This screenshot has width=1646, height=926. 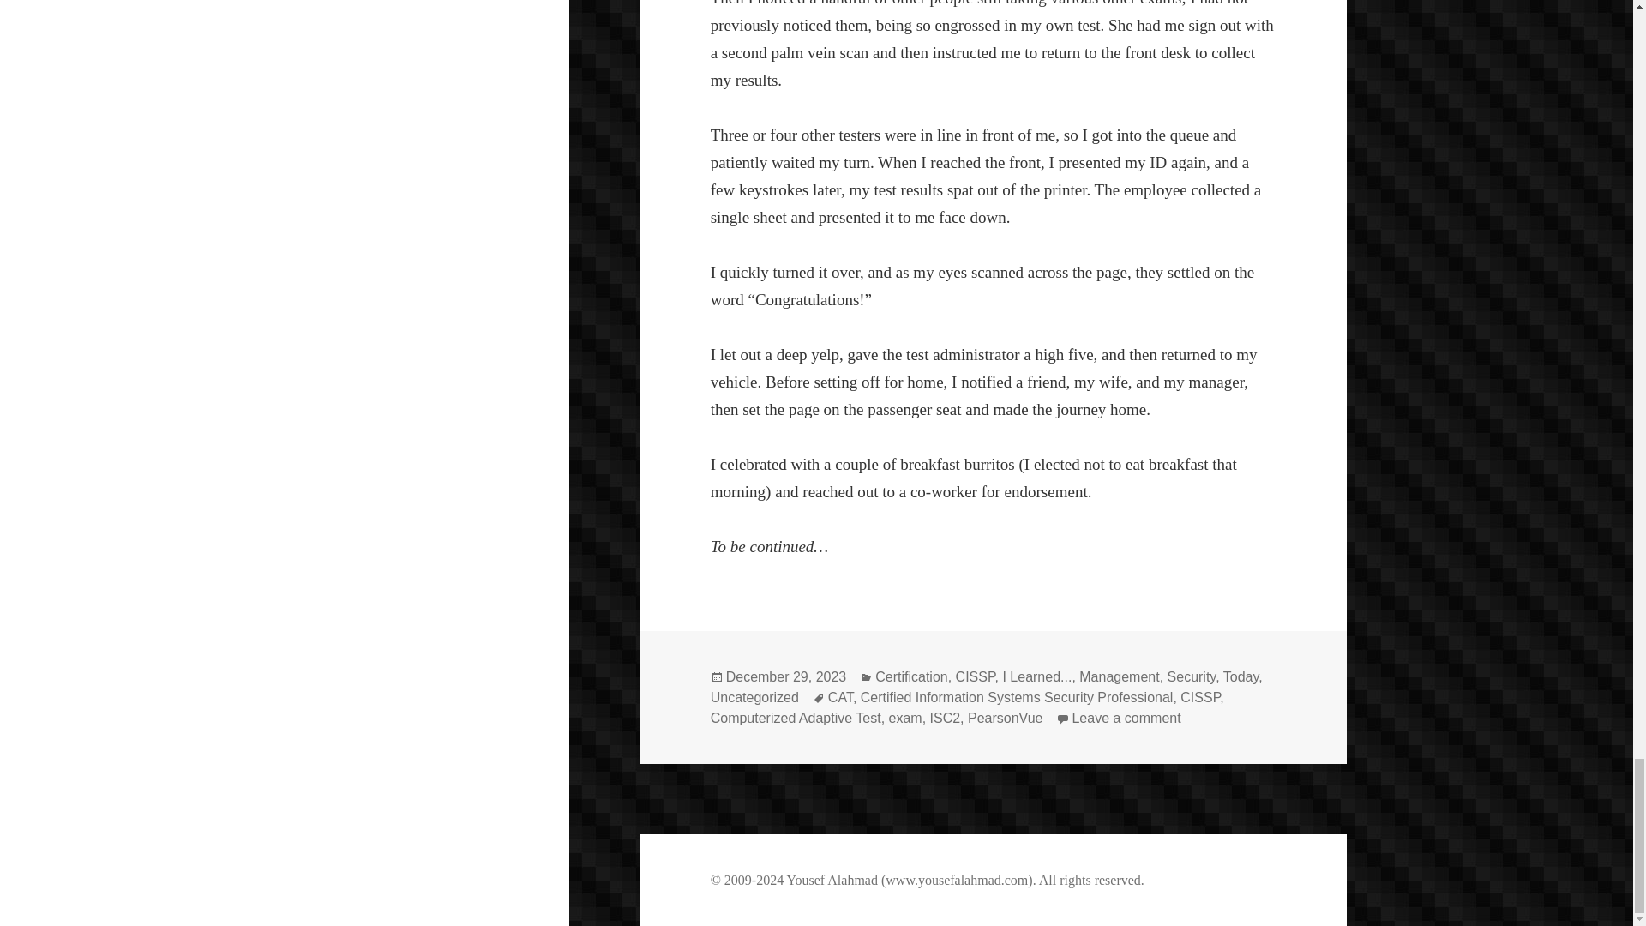 I want to click on CISSP, so click(x=1199, y=697).